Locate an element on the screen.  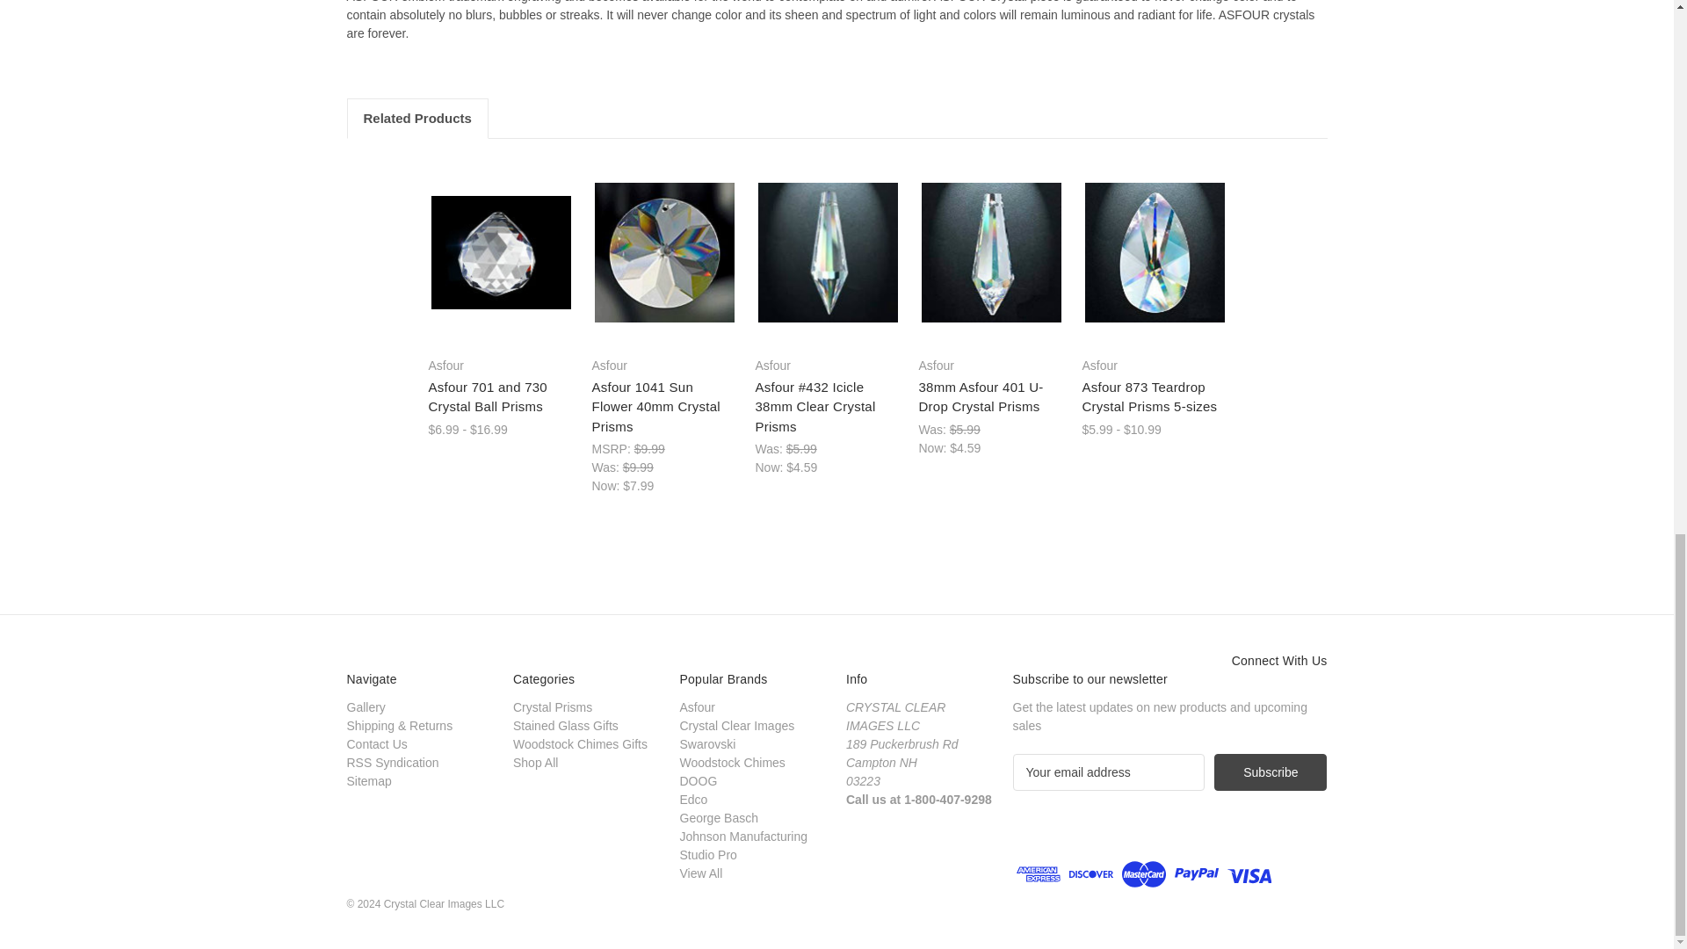
American Express is located at coordinates (1039, 874).